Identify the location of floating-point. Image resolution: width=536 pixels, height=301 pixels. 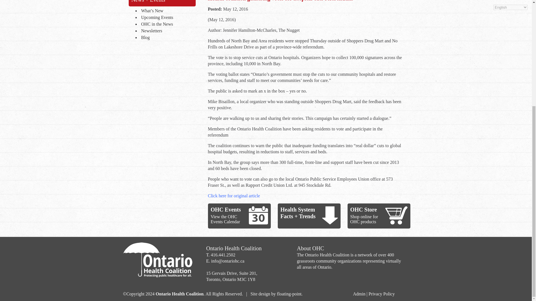
(289, 294).